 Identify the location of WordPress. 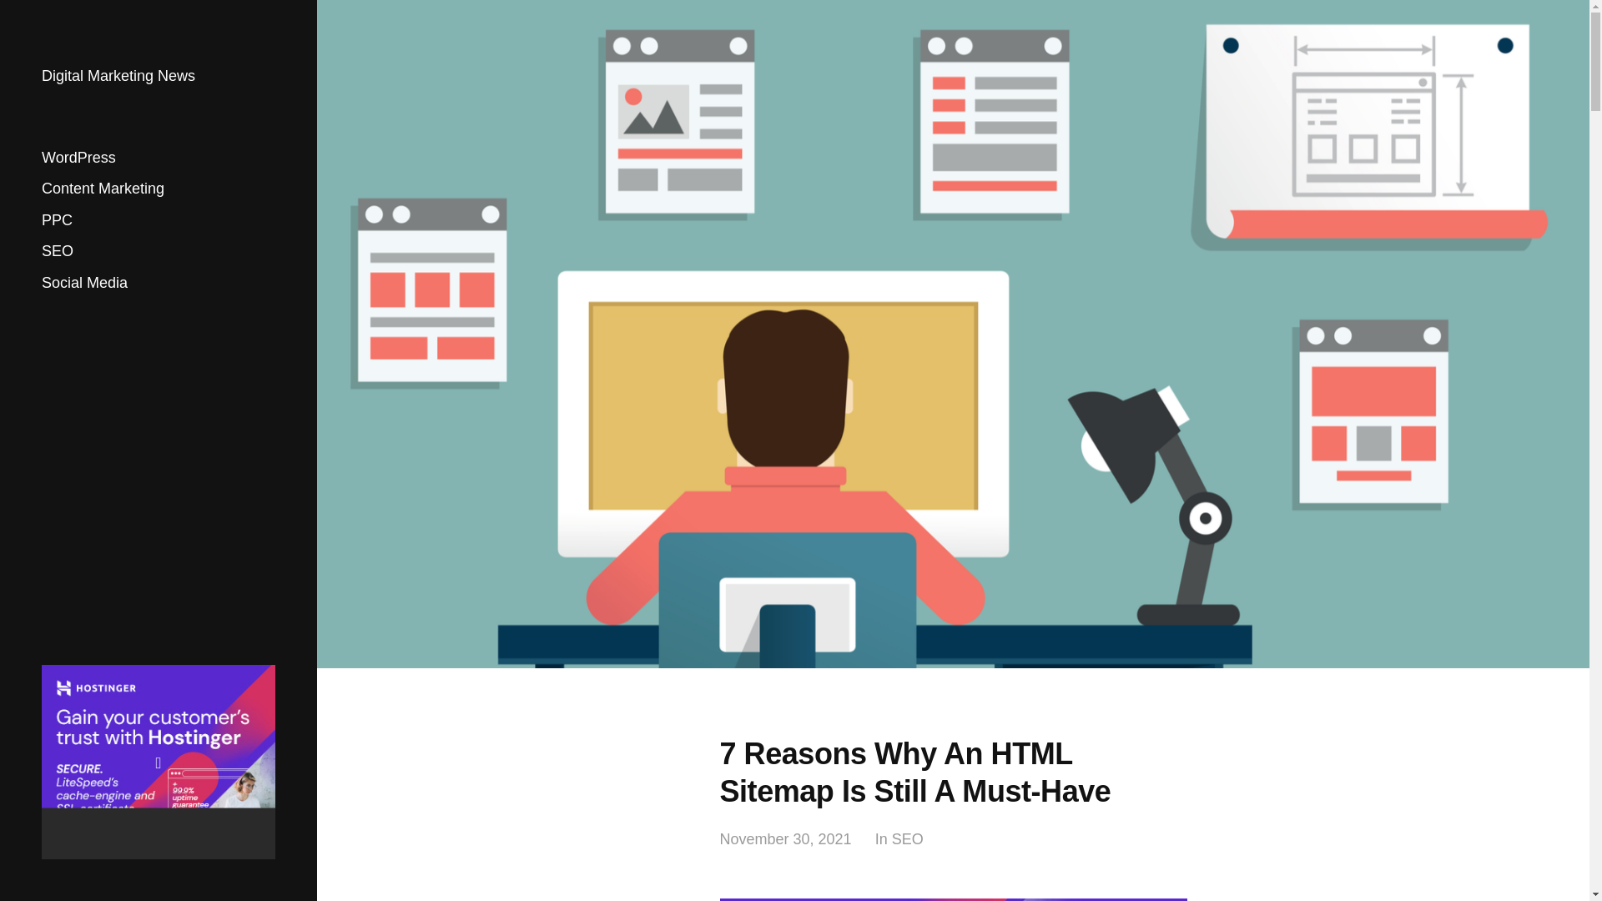
(78, 157).